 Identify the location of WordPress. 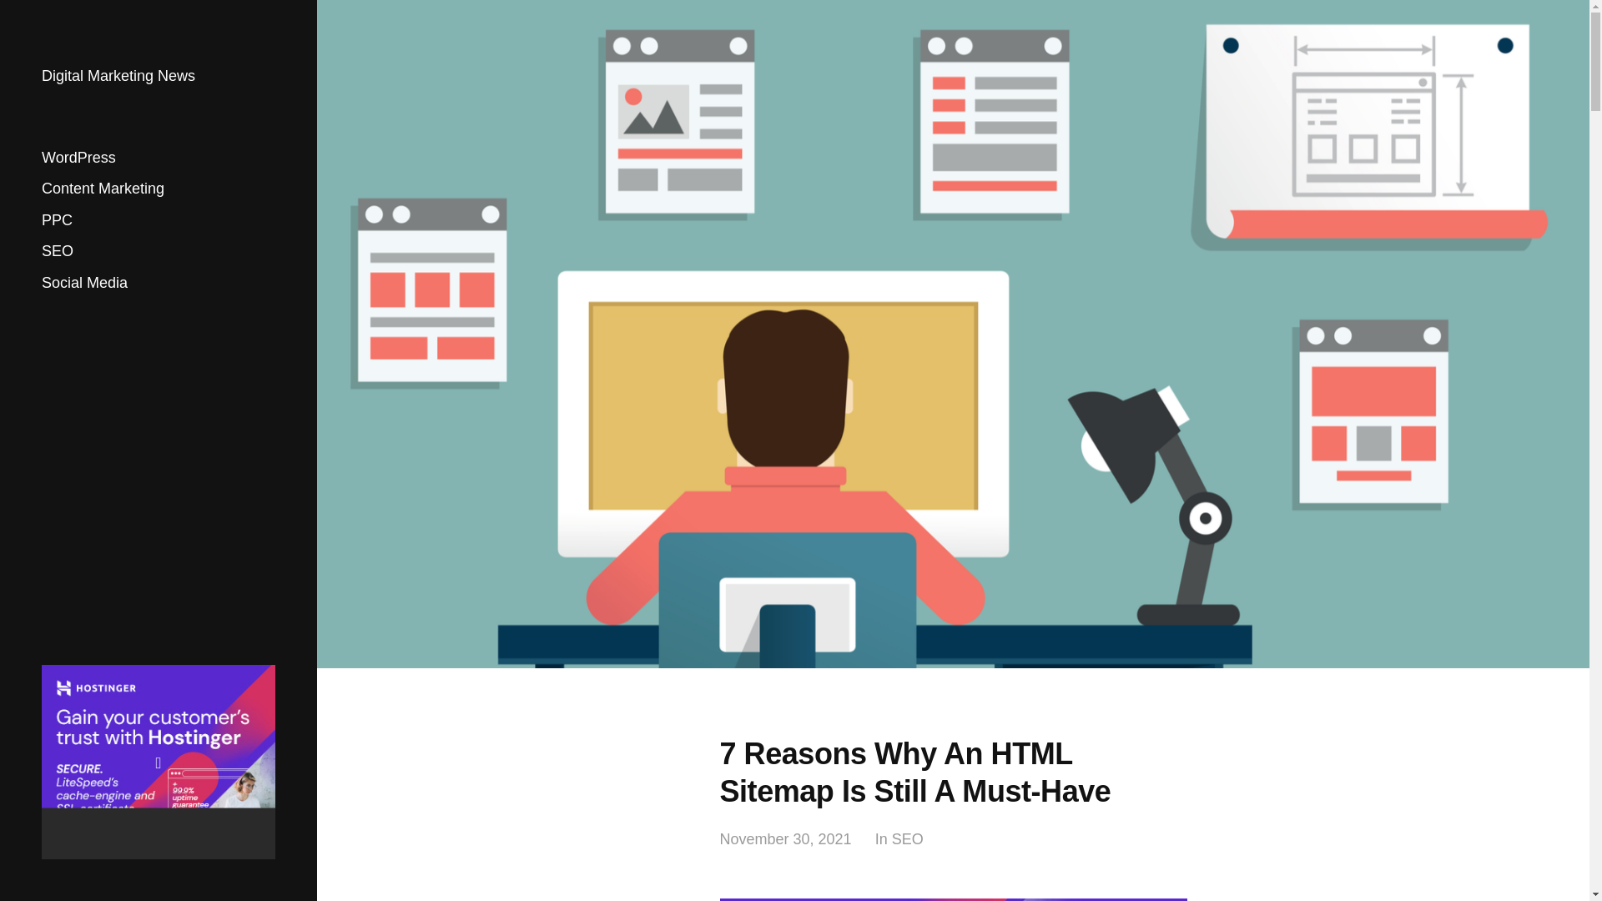
(78, 157).